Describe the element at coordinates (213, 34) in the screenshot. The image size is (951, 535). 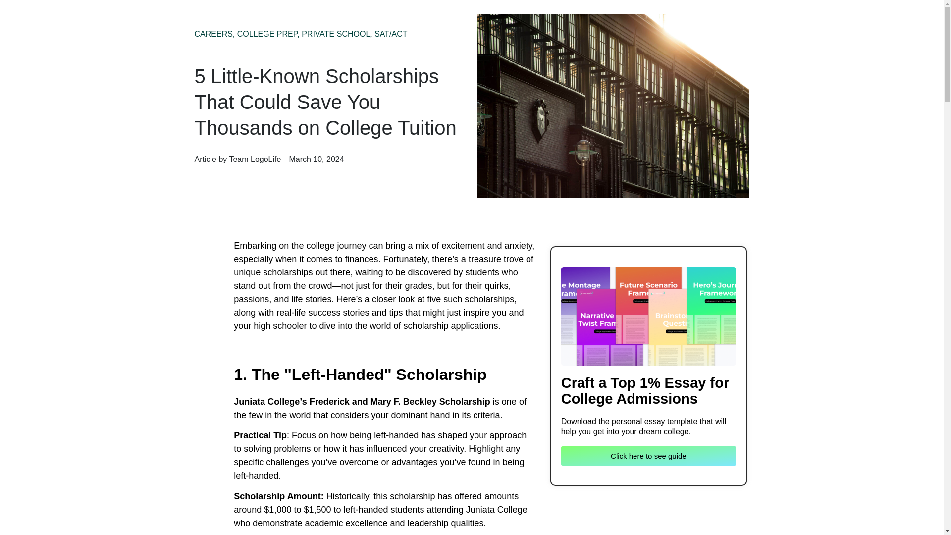
I see `CAREERS` at that location.